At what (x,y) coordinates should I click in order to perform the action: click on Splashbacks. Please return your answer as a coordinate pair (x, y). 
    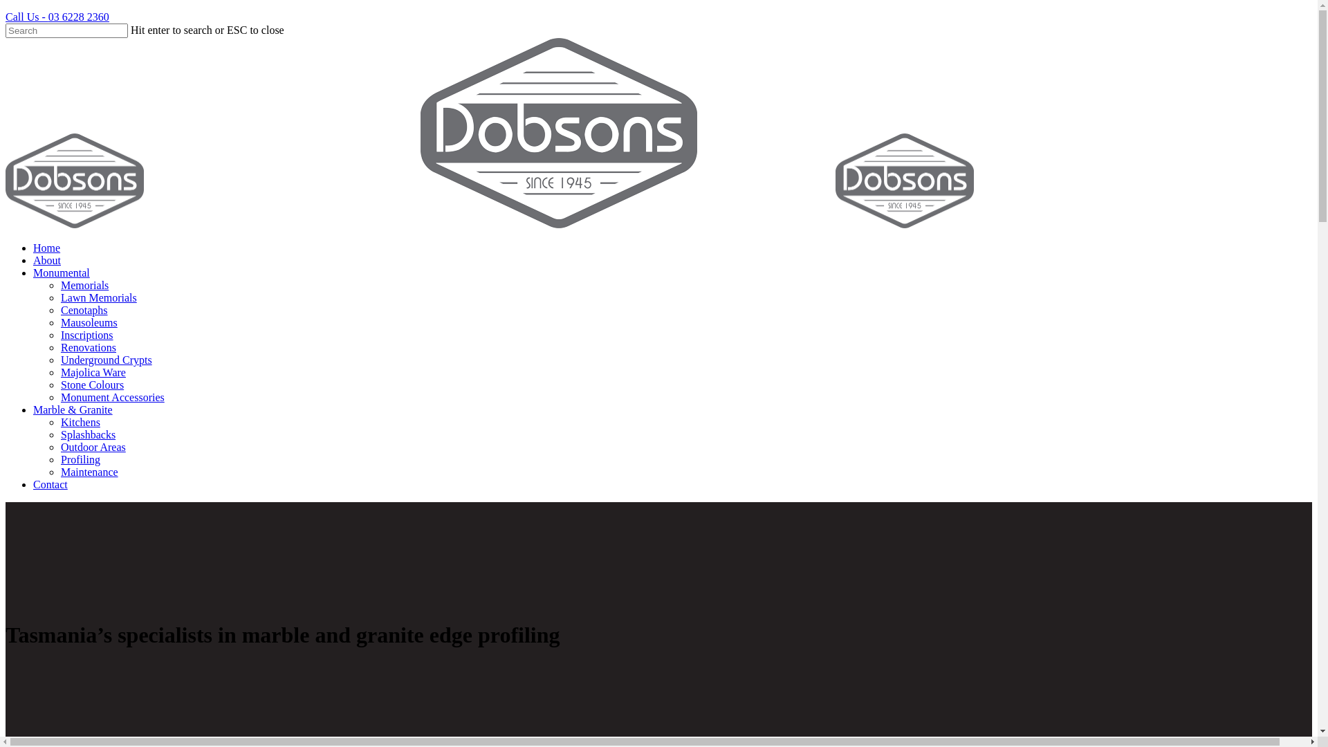
    Looking at the image, I should click on (89, 434).